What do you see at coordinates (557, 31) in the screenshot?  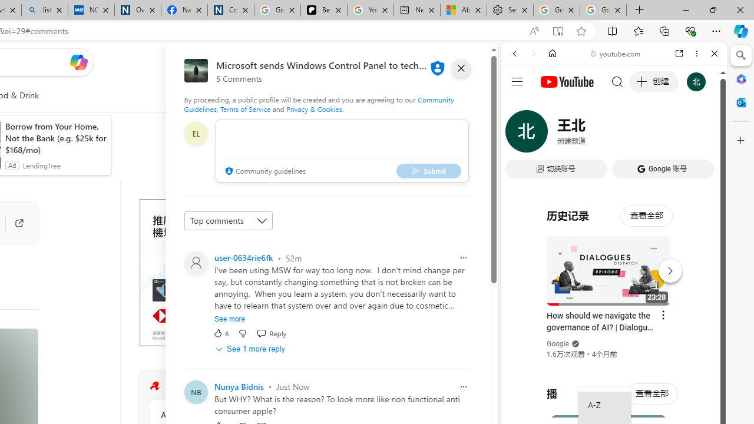 I see `Enter Immersive Reader (F9)` at bounding box center [557, 31].